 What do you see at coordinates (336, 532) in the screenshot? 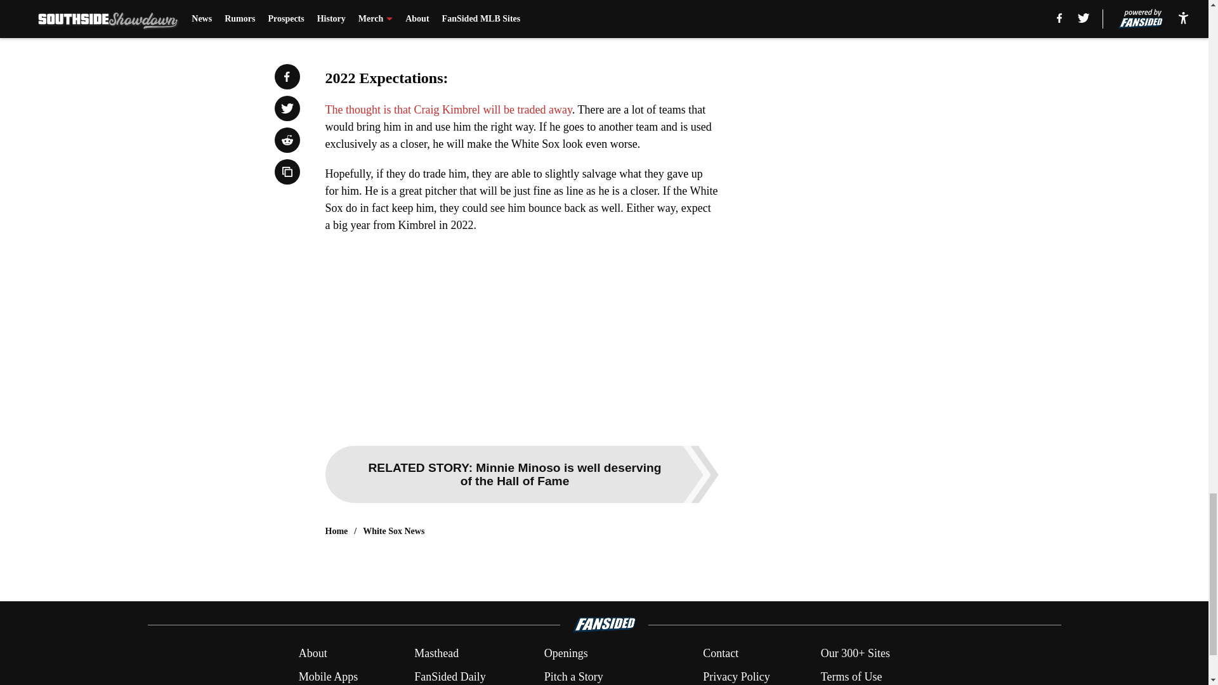
I see `Home` at bounding box center [336, 532].